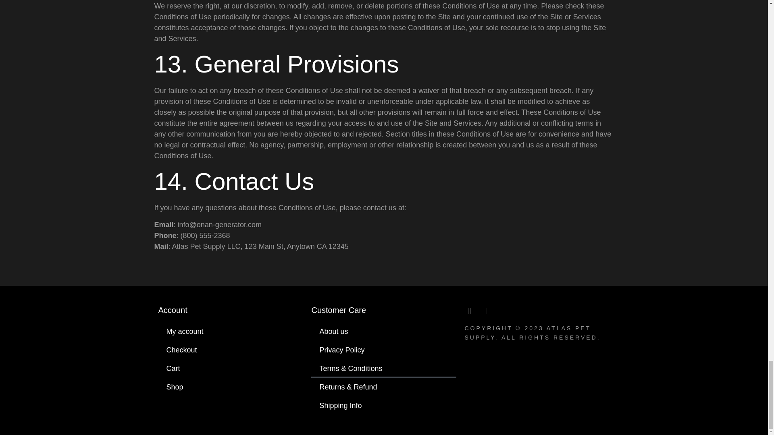 This screenshot has width=774, height=435. I want to click on Privacy Policy, so click(384, 350).